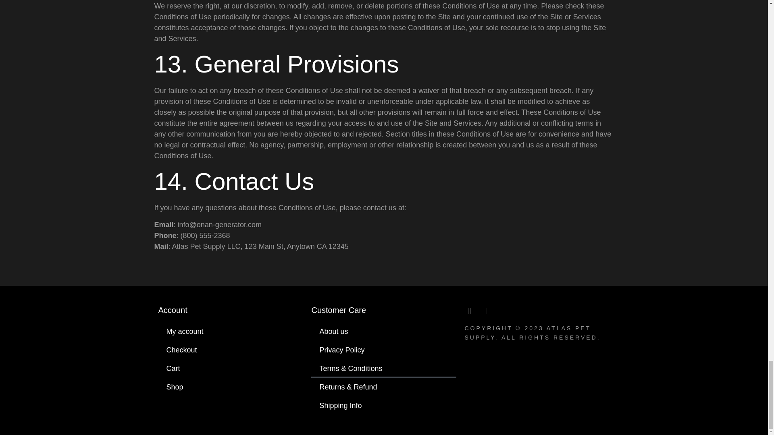 This screenshot has width=774, height=435. I want to click on Privacy Policy, so click(384, 350).